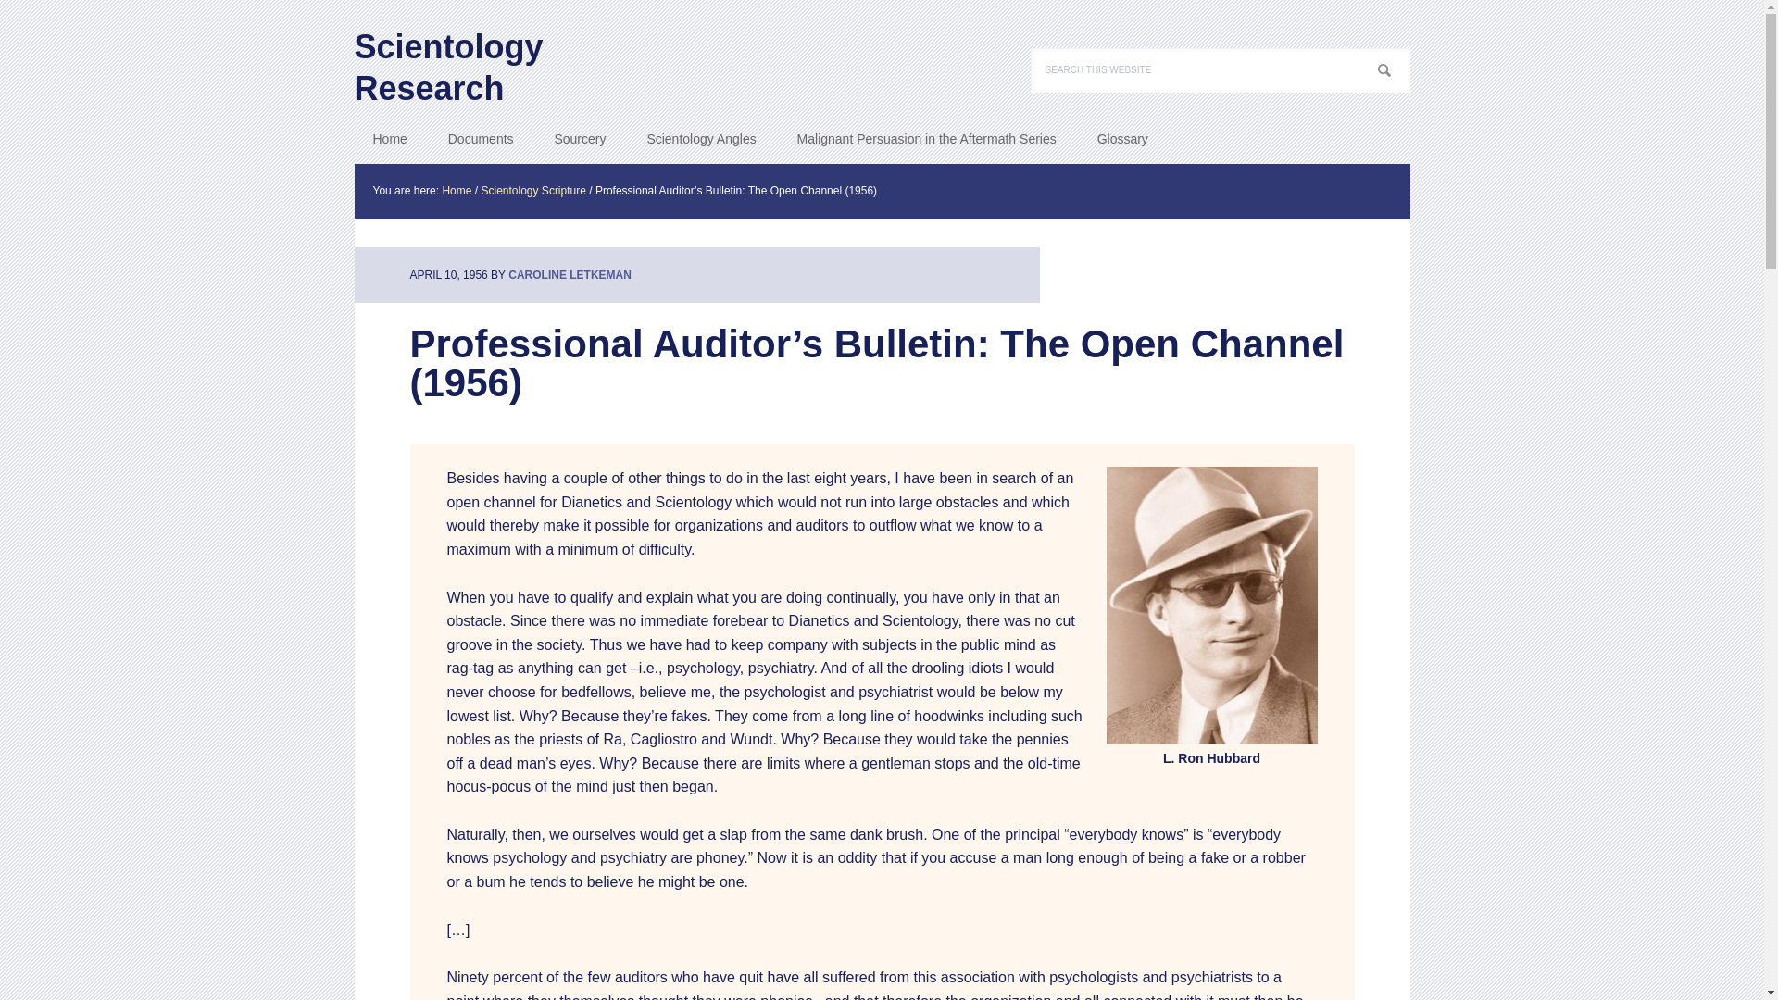 The height and width of the screenshot is (1000, 1778). Describe the element at coordinates (700, 139) in the screenshot. I see `Scientology Angles` at that location.